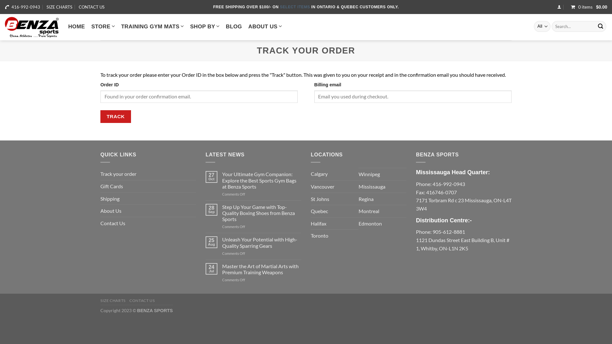 The height and width of the screenshot is (344, 612). I want to click on SHOP BY, so click(205, 26).